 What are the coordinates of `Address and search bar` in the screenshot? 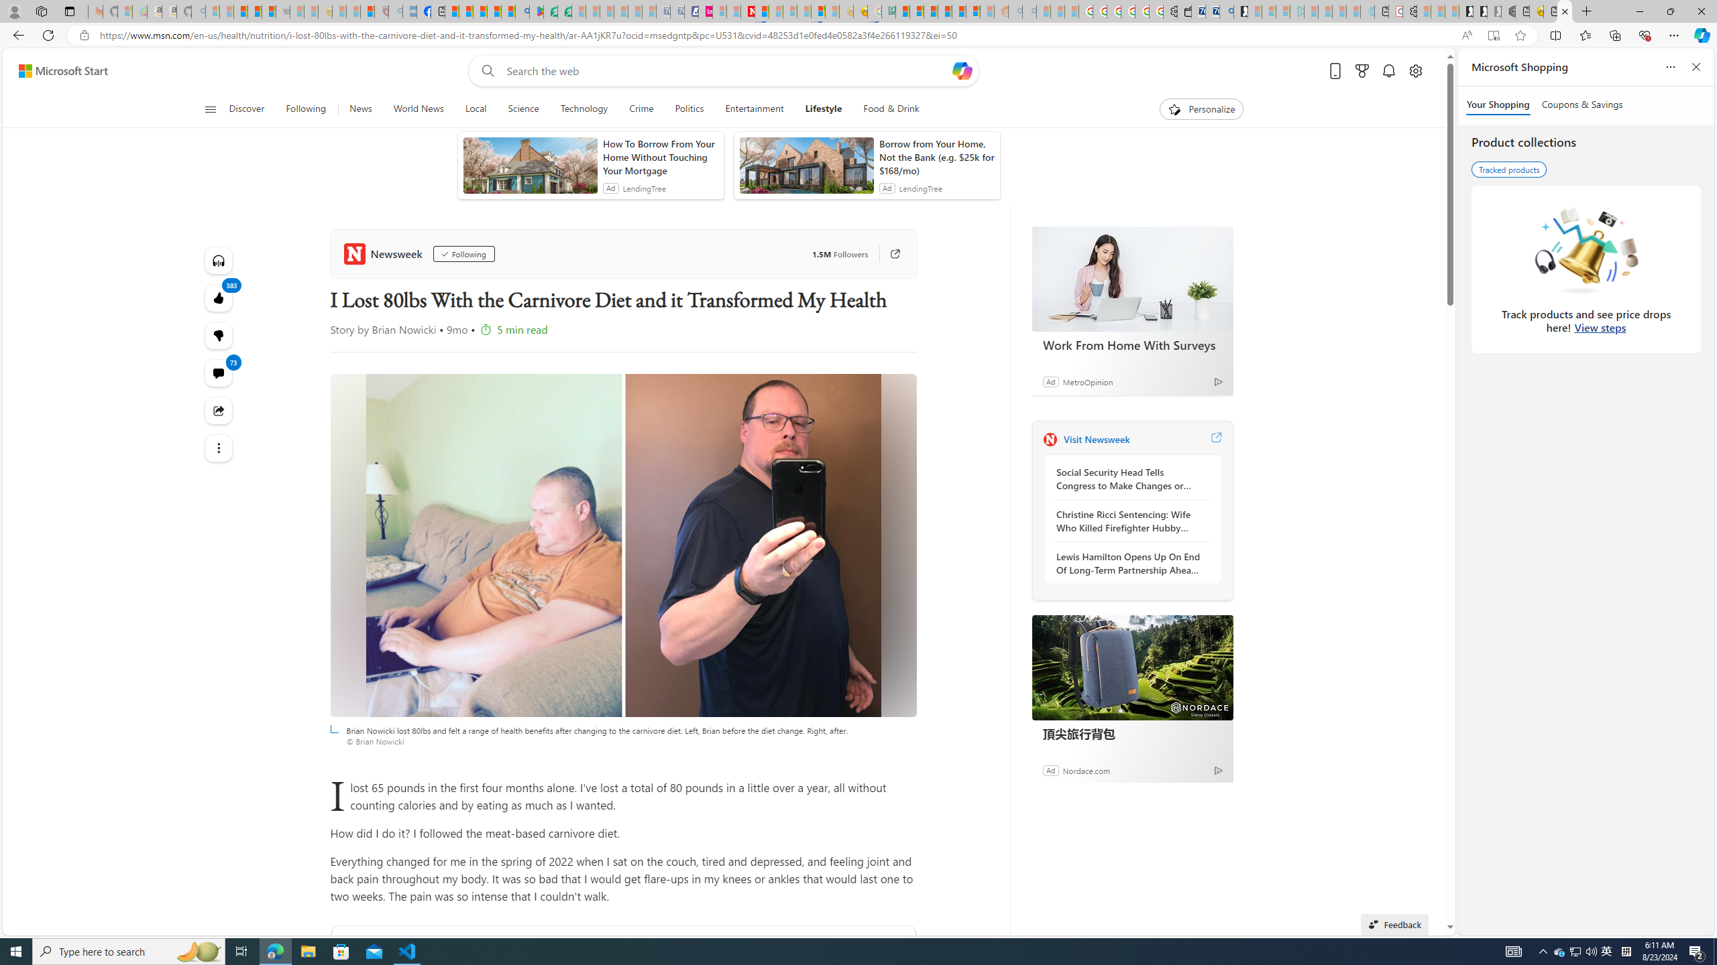 It's located at (777, 36).